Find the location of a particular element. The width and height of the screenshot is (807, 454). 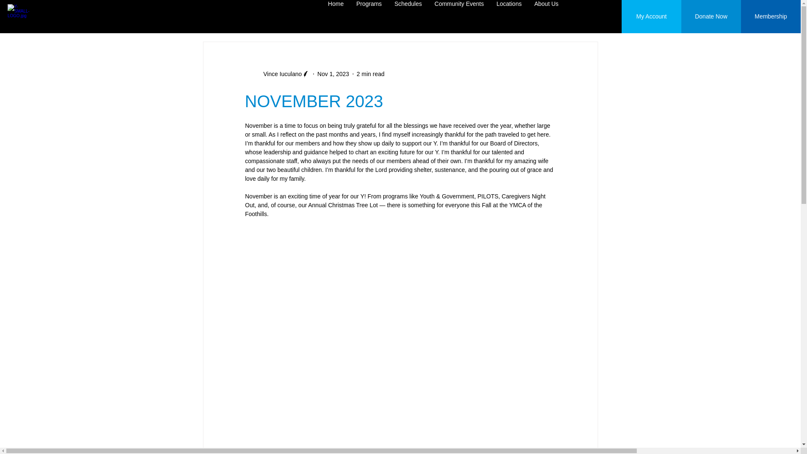

Vince Iuculano is located at coordinates (280, 74).